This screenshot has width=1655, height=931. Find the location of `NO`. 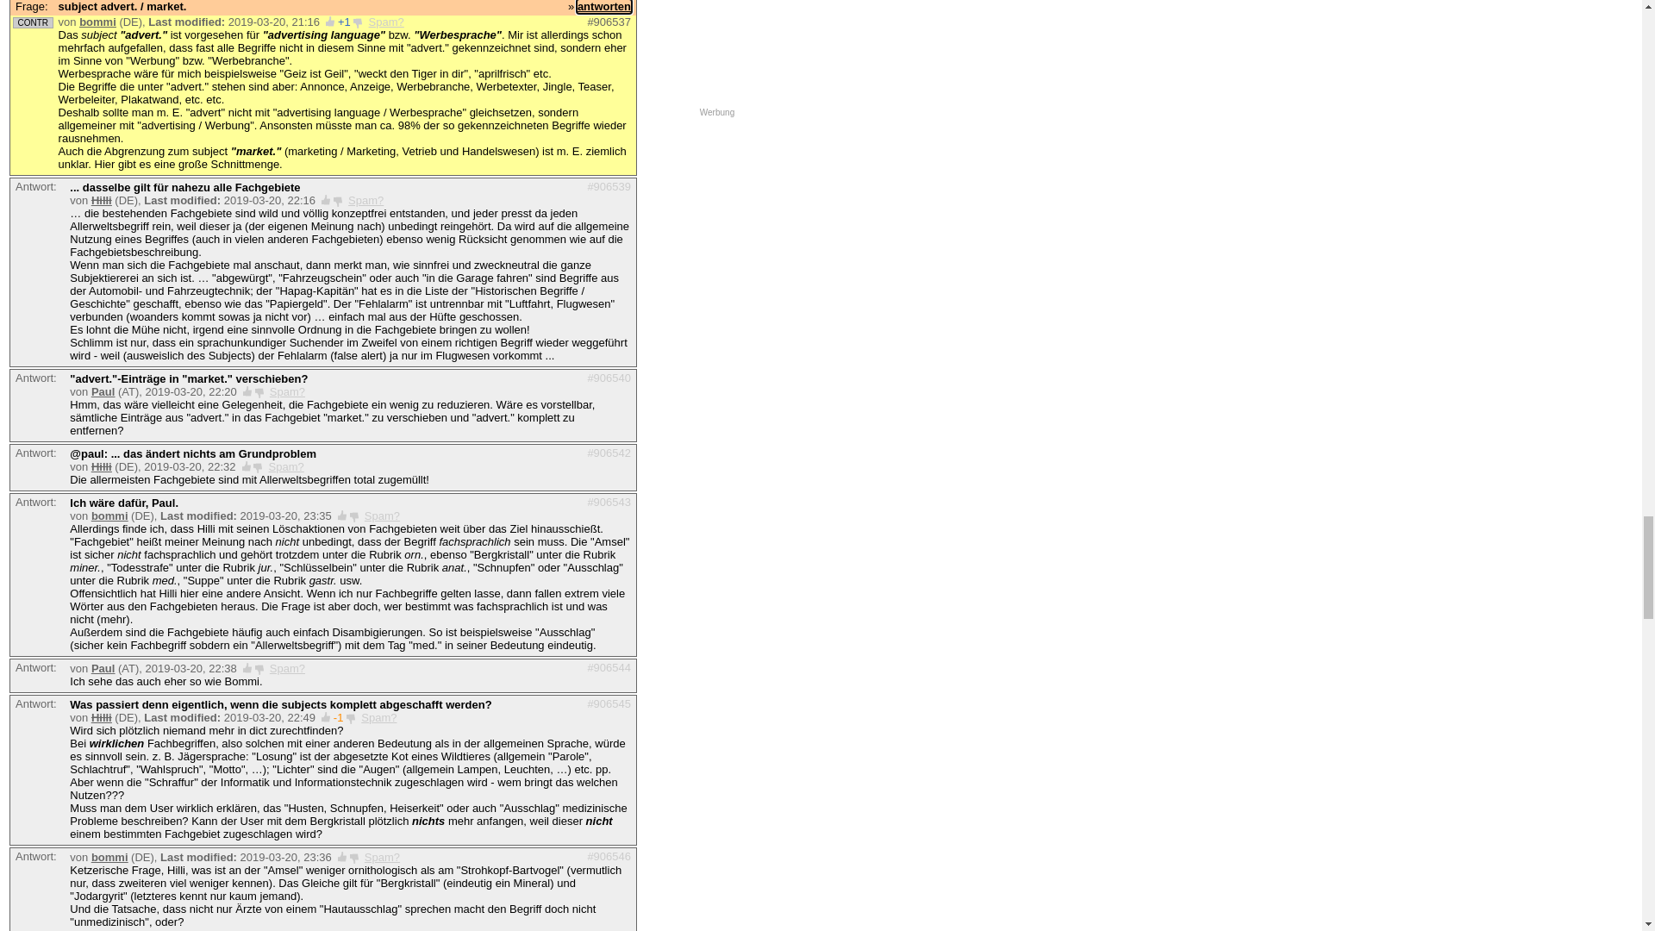

NO is located at coordinates (344, 10).